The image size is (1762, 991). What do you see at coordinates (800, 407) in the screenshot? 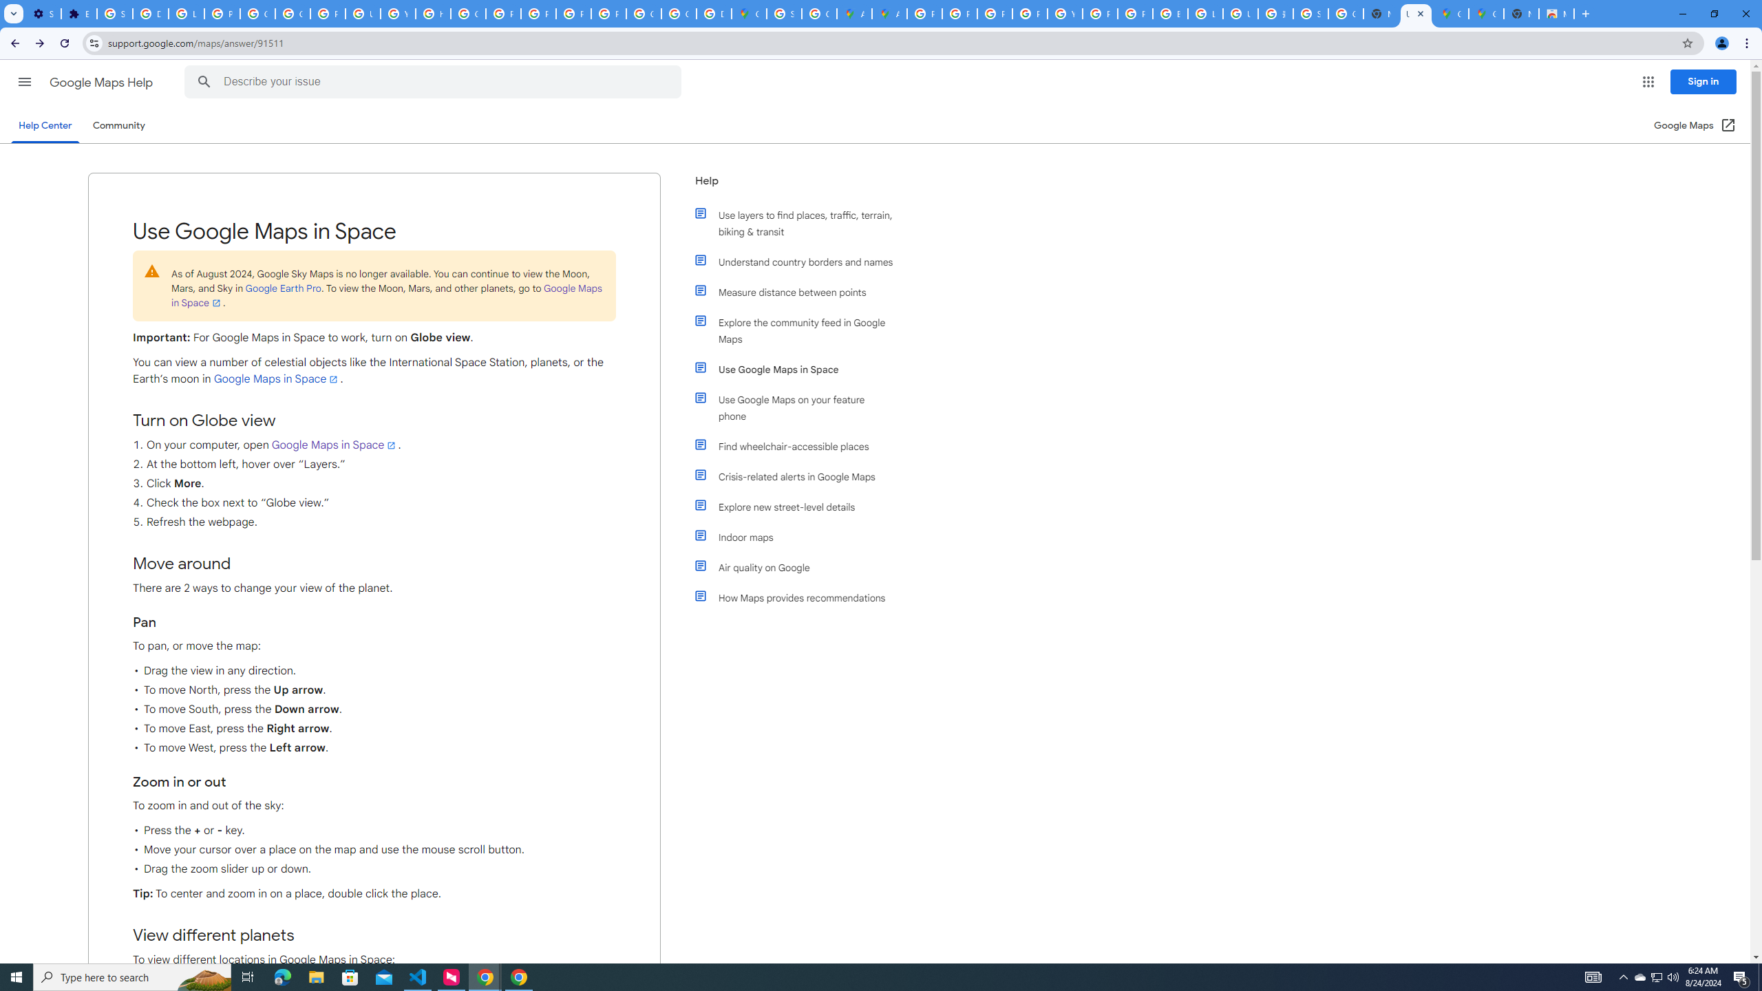
I see `Use Google Maps on your feature phone` at bounding box center [800, 407].